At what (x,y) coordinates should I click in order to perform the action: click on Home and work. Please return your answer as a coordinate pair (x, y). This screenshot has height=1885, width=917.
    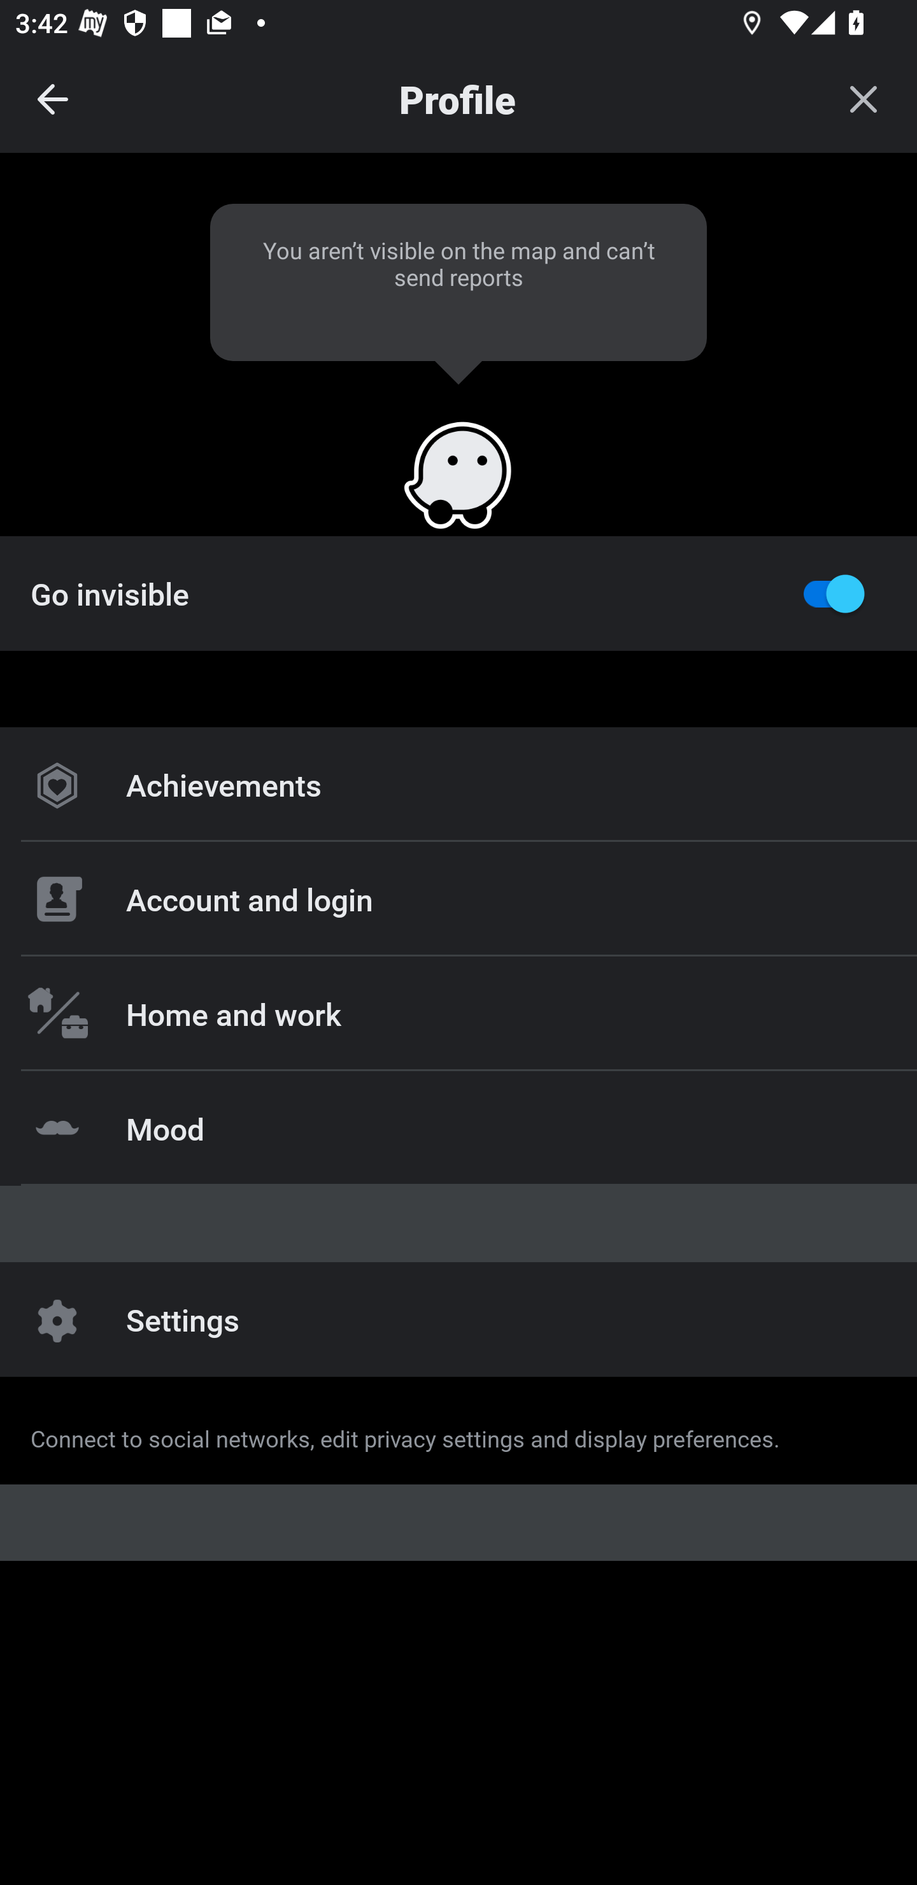
    Looking at the image, I should click on (458, 1013).